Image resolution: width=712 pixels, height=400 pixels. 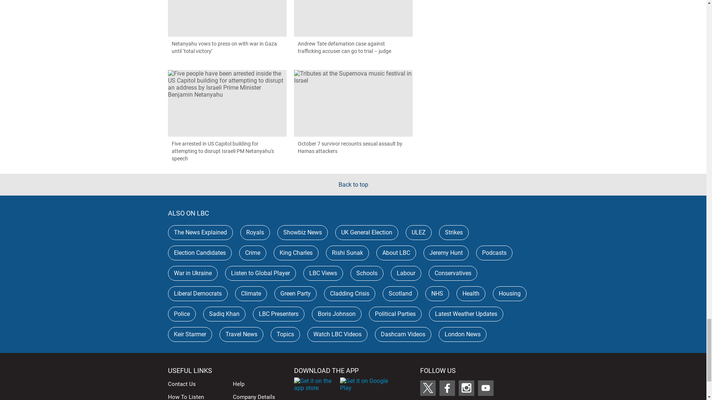 I want to click on Follow LBC on Facebook, so click(x=447, y=388).